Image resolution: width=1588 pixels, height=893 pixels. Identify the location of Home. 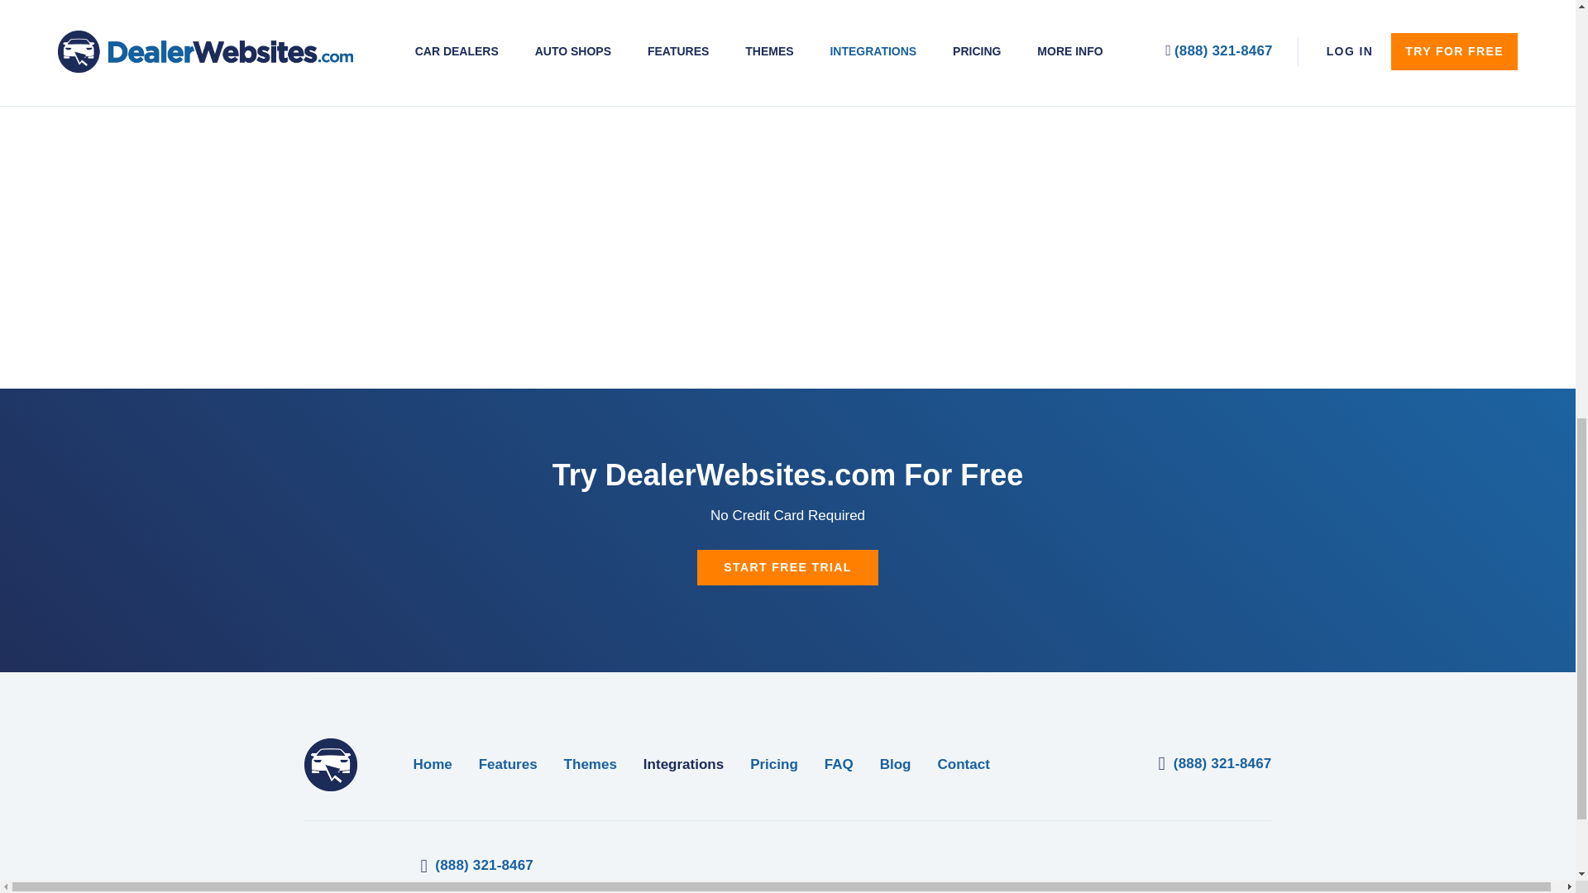
(433, 764).